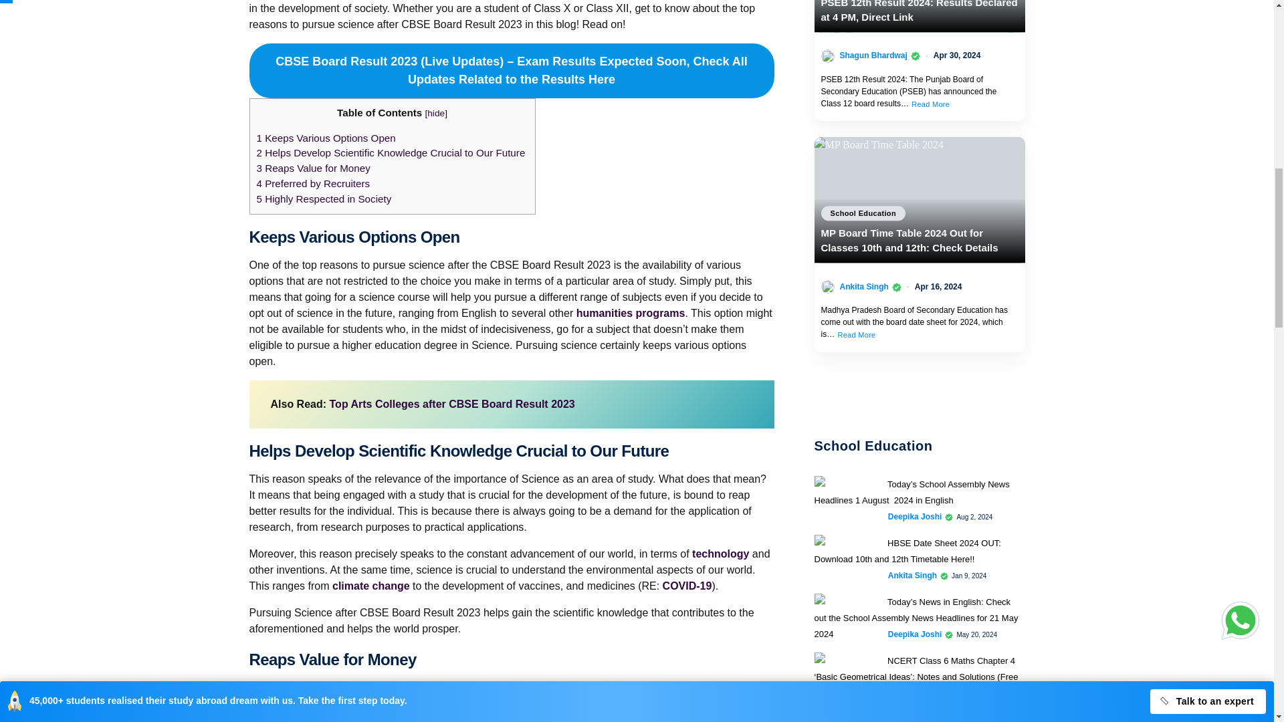  What do you see at coordinates (915, 634) in the screenshot?
I see `View all posts by Deepika Joshi` at bounding box center [915, 634].